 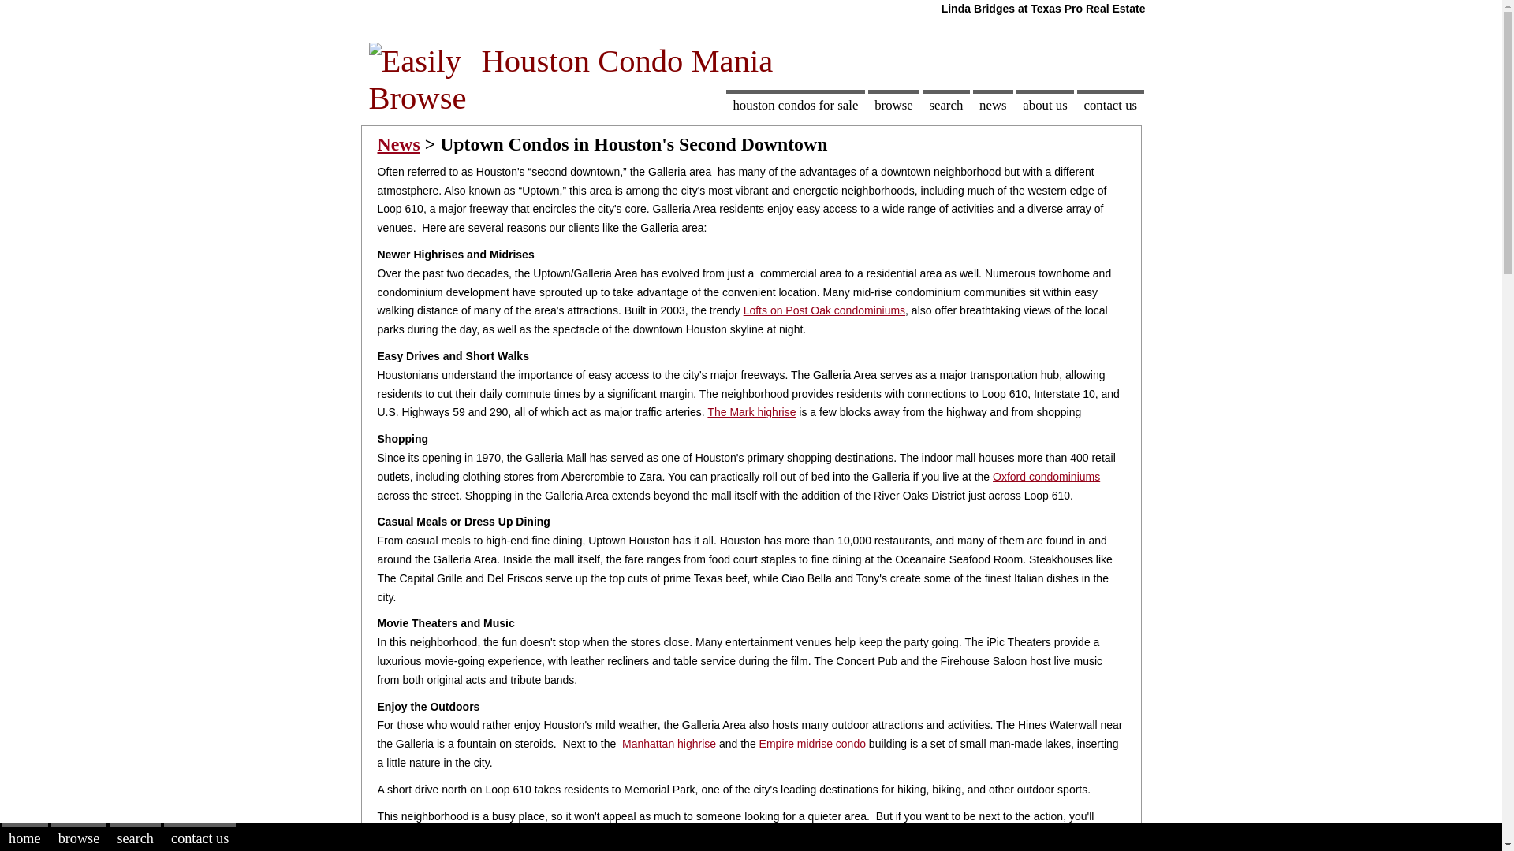 What do you see at coordinates (1109, 104) in the screenshot?
I see `contact us` at bounding box center [1109, 104].